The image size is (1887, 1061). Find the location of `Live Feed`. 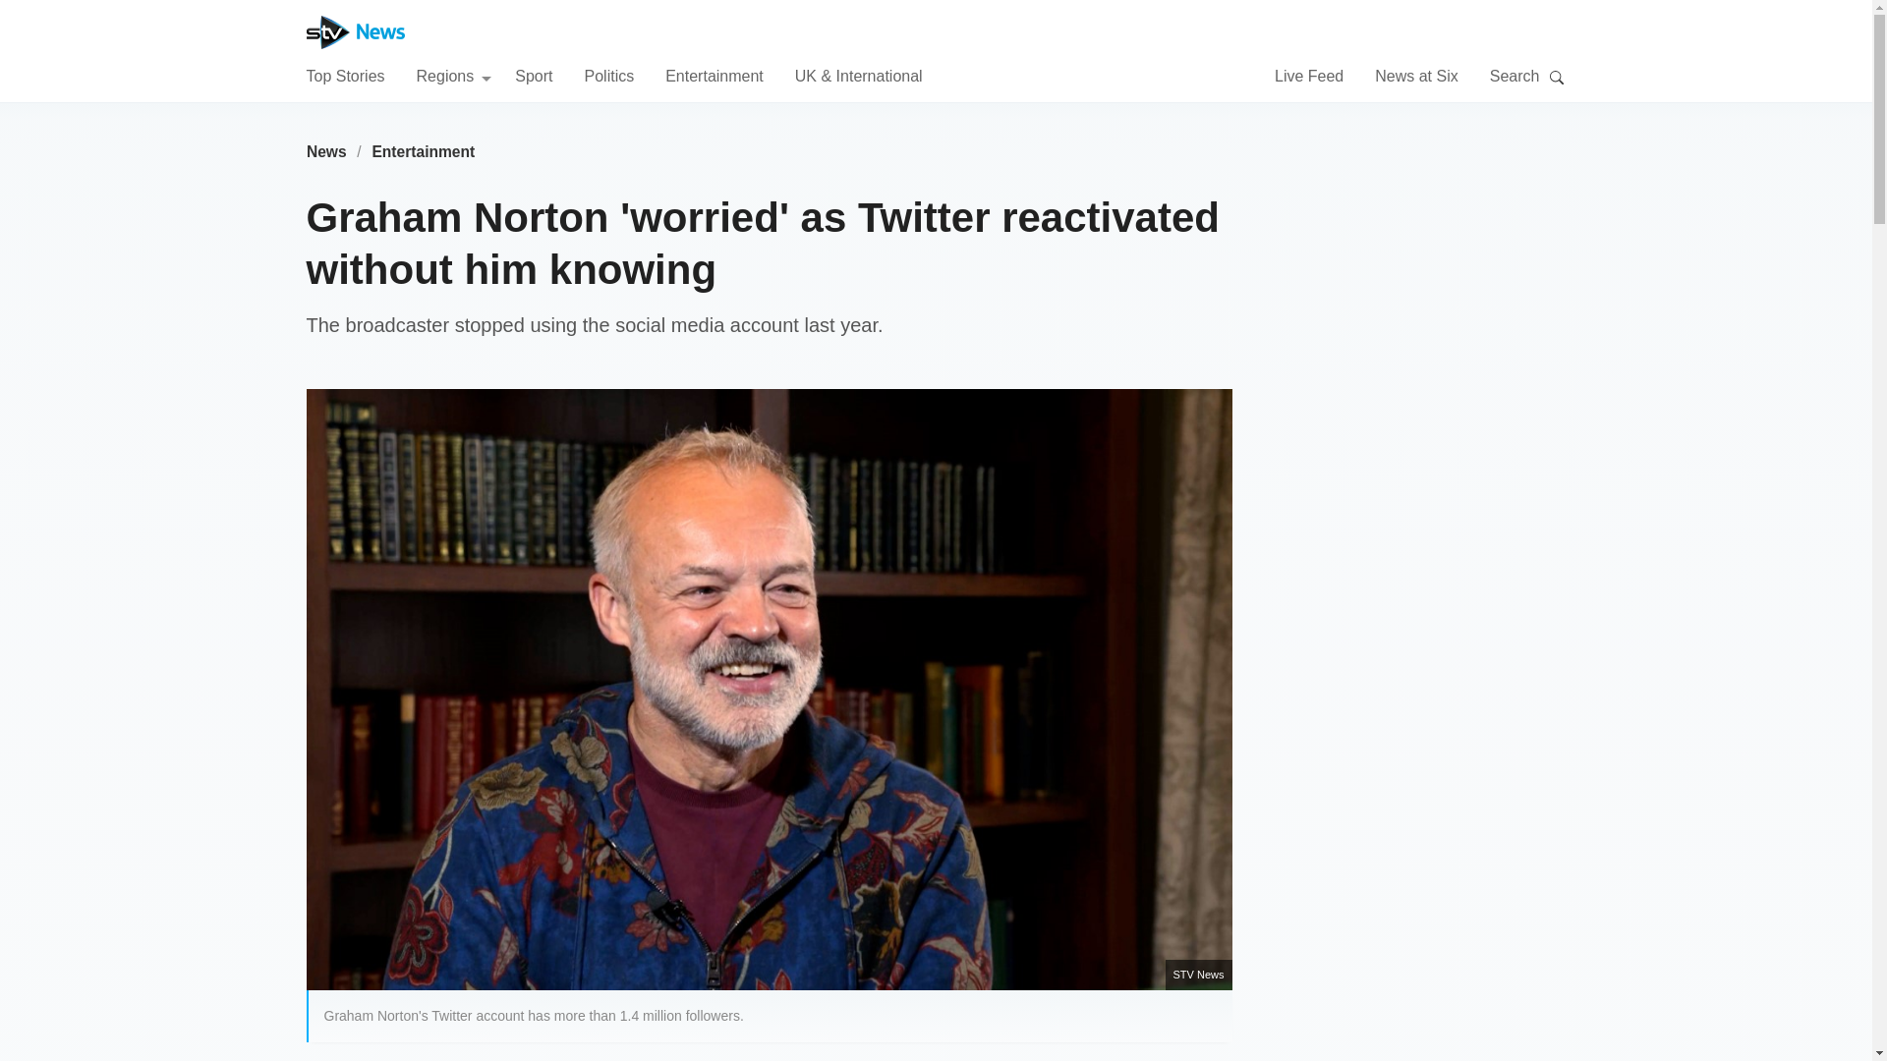

Live Feed is located at coordinates (1309, 75).